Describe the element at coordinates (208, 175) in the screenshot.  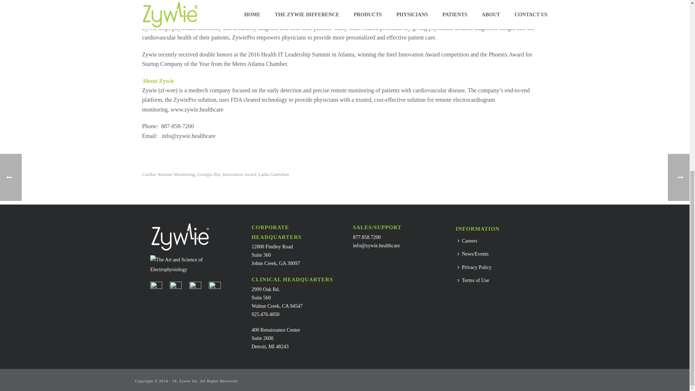
I see `Georgia Bio` at that location.